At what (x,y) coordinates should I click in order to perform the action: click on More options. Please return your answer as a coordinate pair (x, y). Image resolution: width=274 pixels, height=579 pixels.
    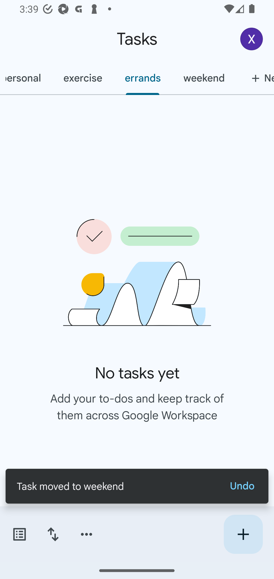
    Looking at the image, I should click on (87, 534).